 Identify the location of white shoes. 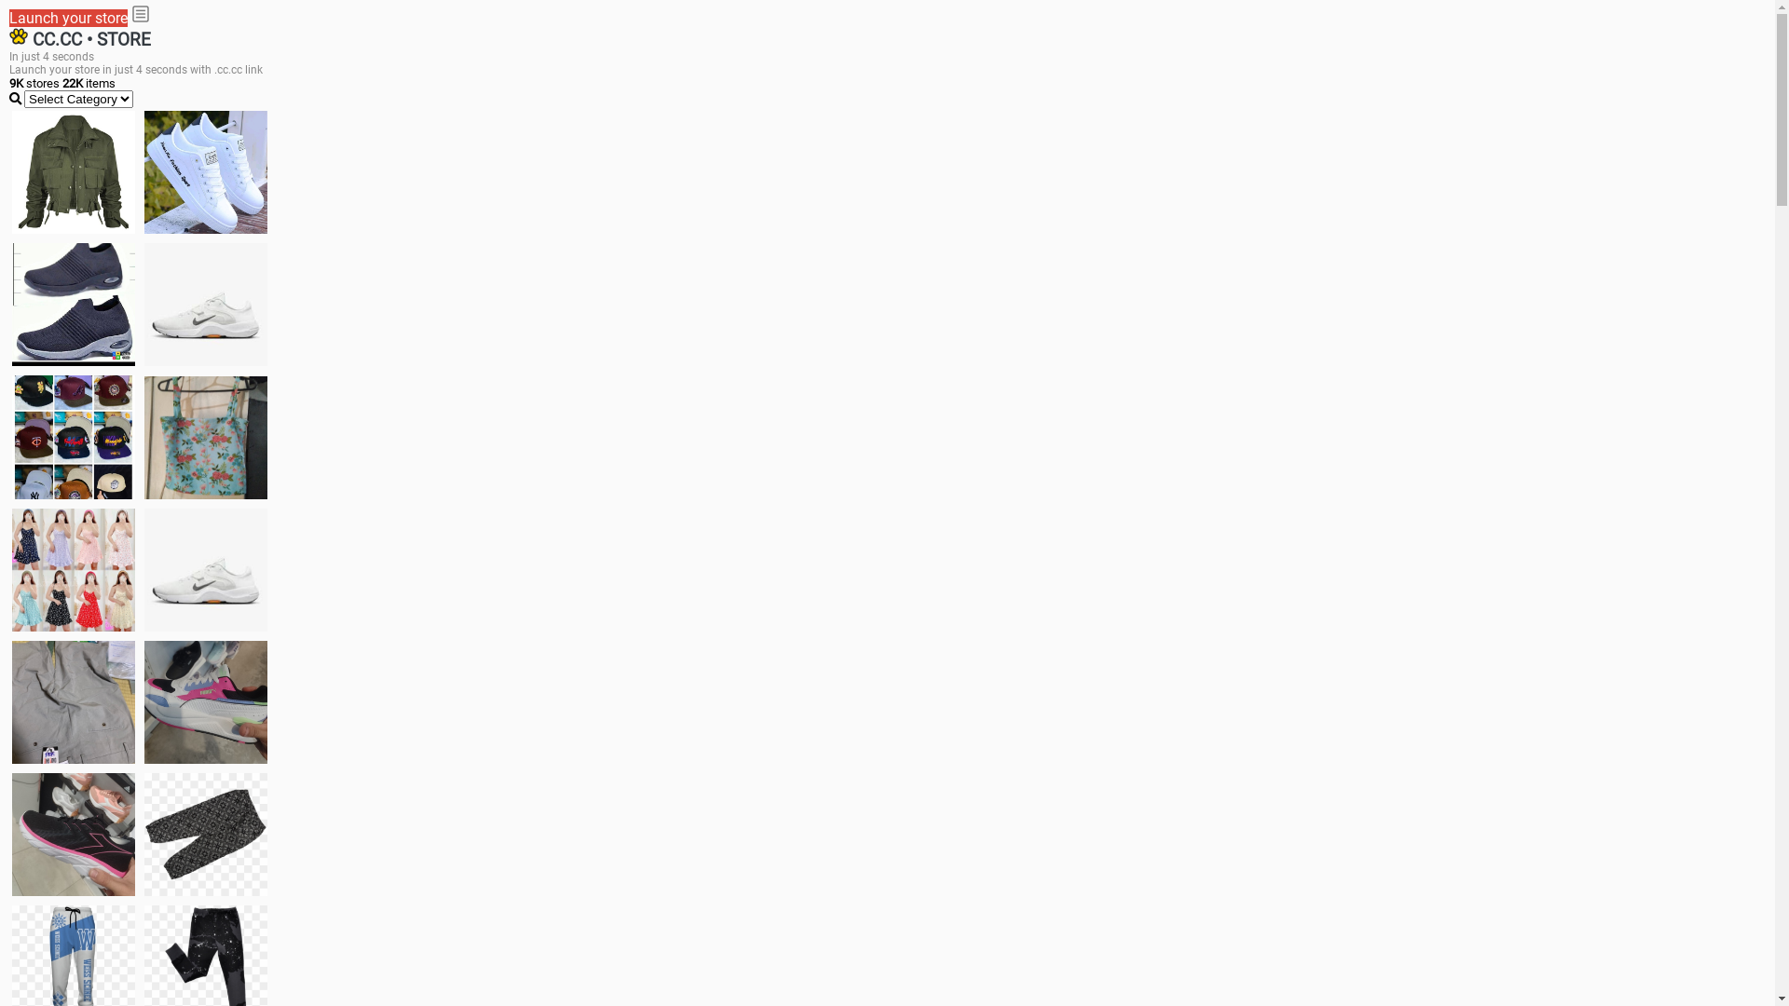
(206, 172).